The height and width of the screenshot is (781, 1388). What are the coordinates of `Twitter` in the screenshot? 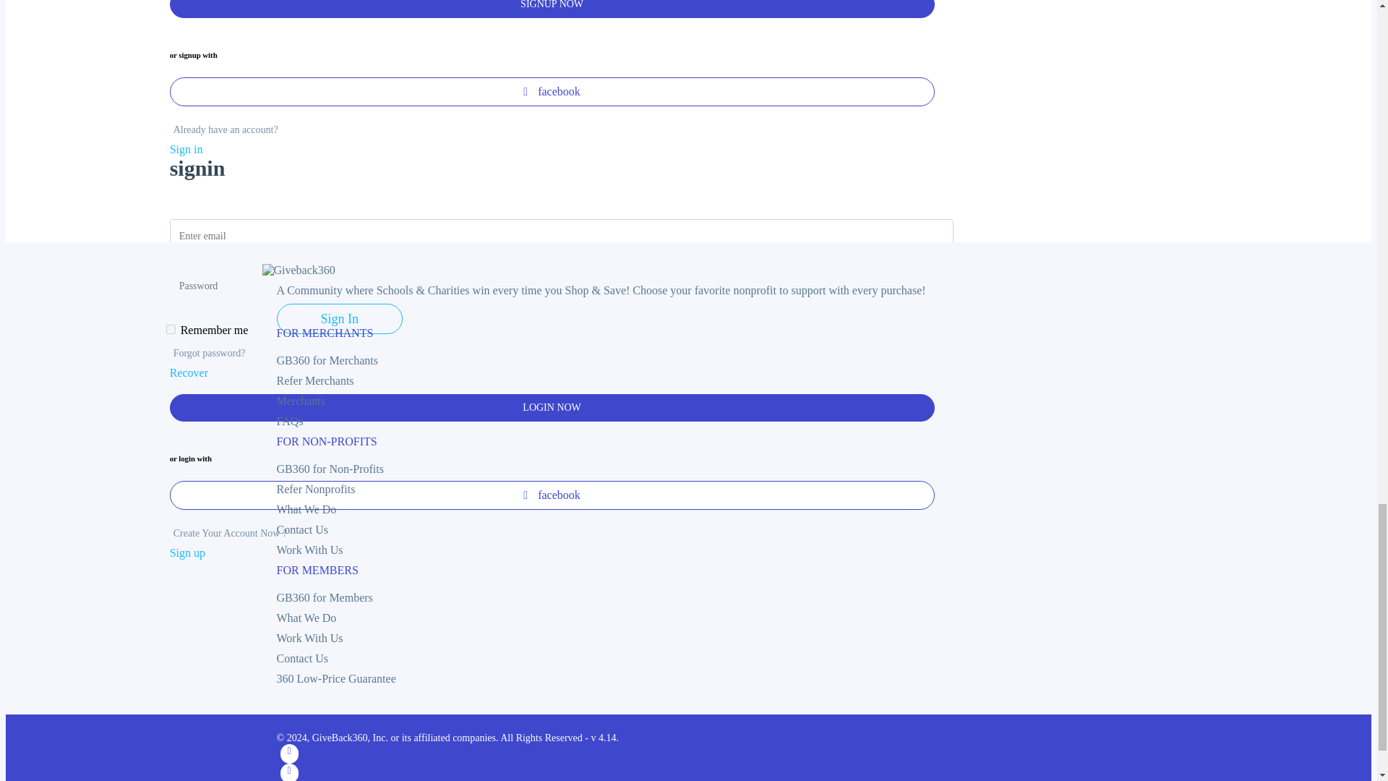 It's located at (289, 772).